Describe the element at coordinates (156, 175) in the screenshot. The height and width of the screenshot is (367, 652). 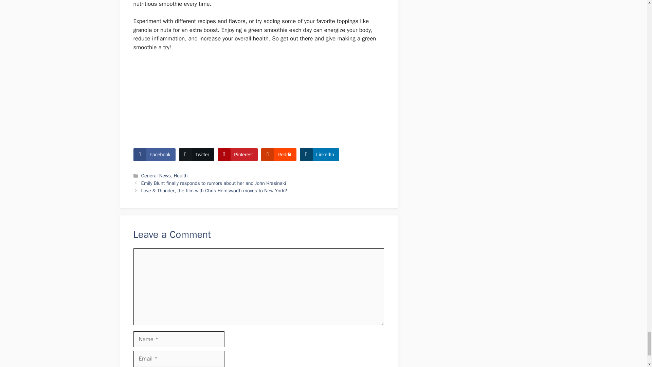
I see `General News` at that location.